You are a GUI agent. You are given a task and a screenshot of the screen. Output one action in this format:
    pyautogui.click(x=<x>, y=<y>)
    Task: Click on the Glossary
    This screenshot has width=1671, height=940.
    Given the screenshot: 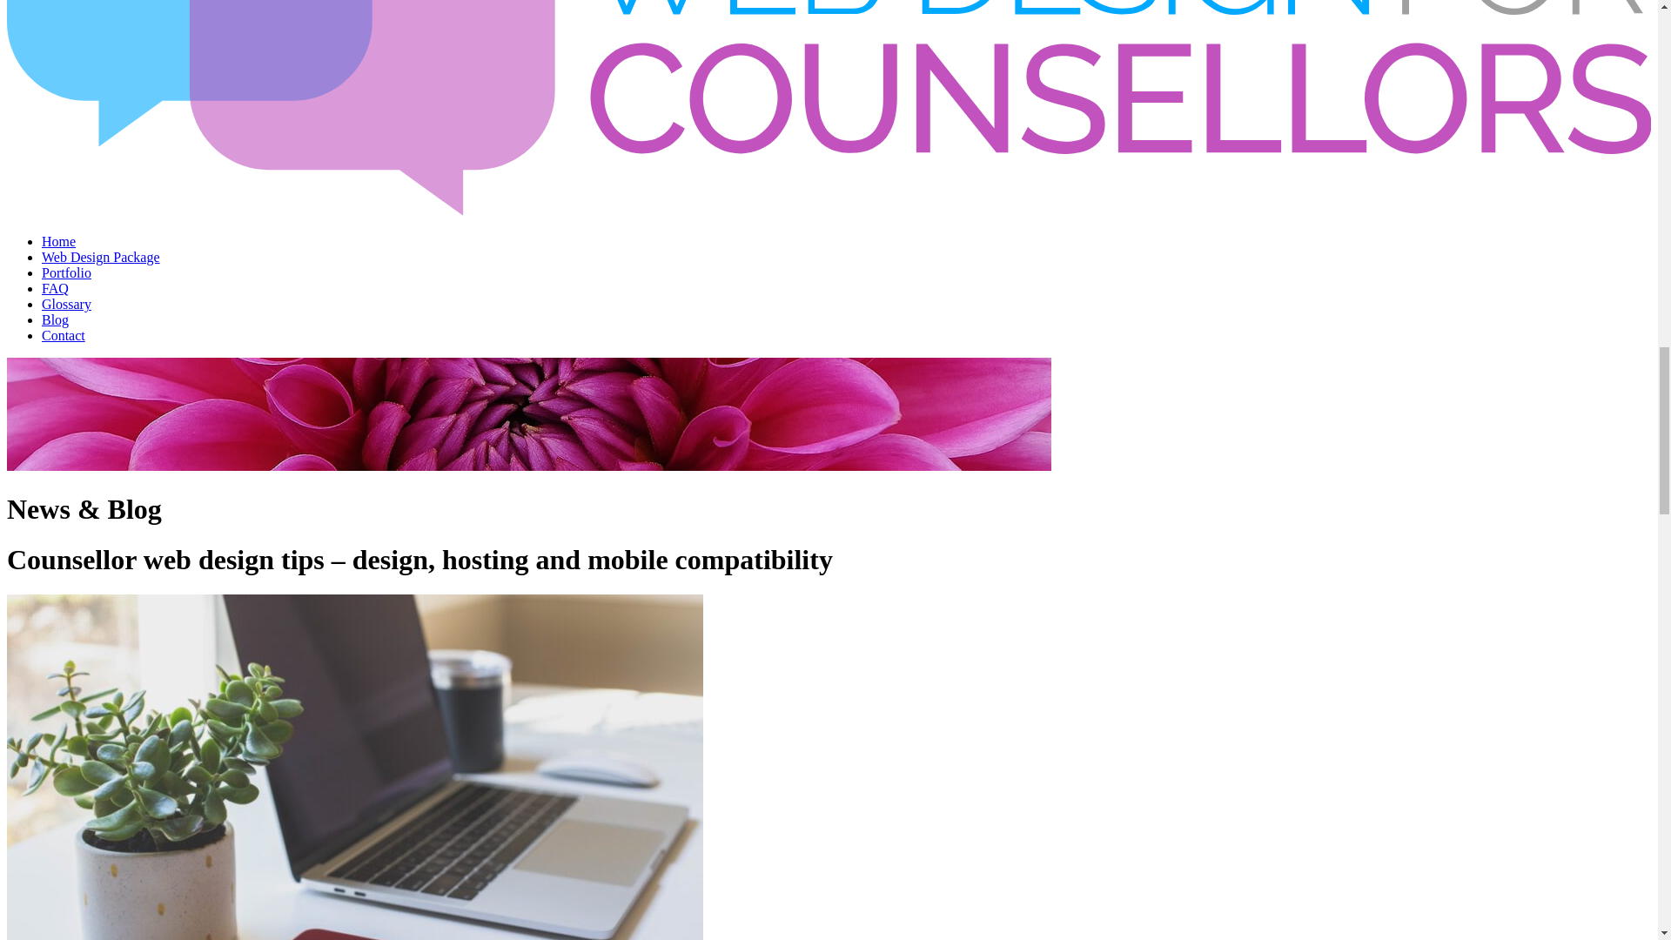 What is the action you would take?
    pyautogui.click(x=66, y=304)
    